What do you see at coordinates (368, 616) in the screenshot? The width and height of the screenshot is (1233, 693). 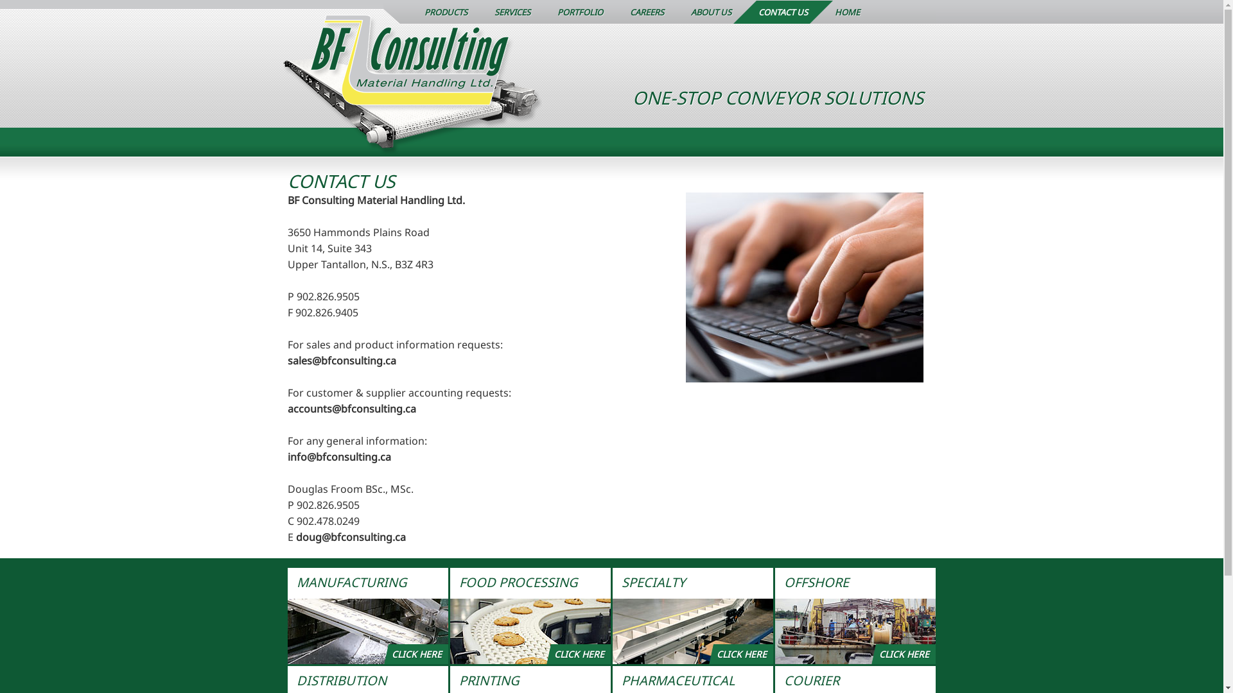 I see `CLICK HERE` at bounding box center [368, 616].